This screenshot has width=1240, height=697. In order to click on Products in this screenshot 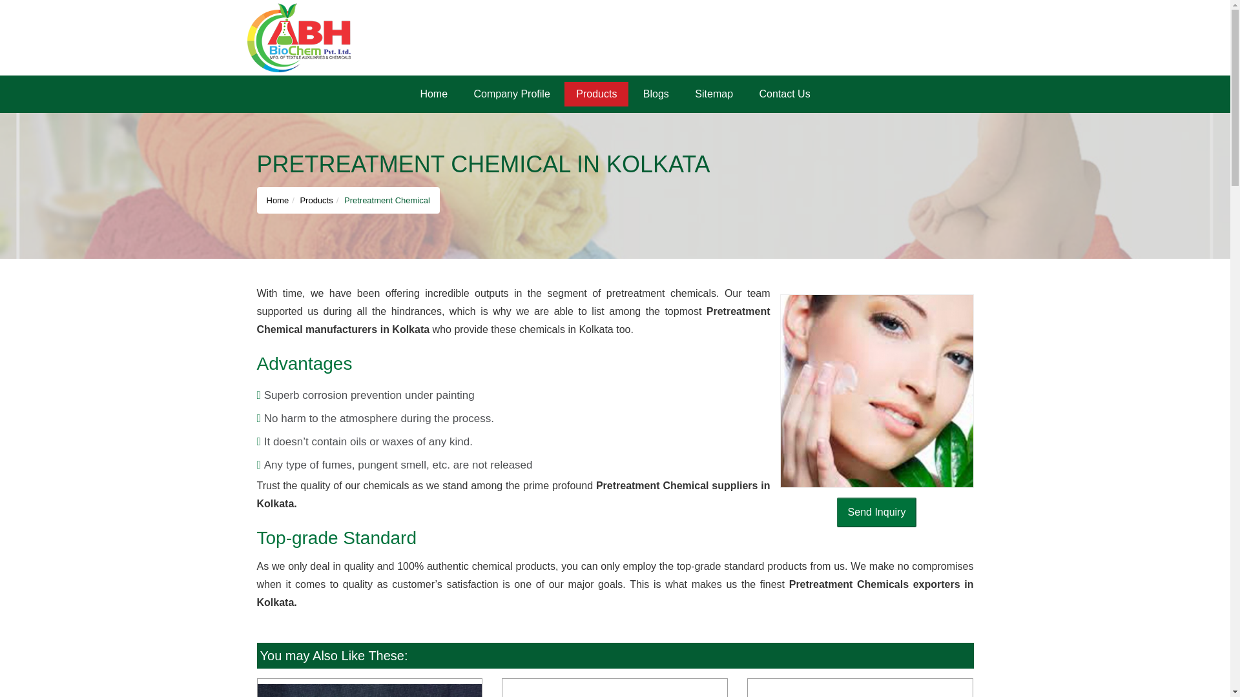, I will do `click(596, 94)`.